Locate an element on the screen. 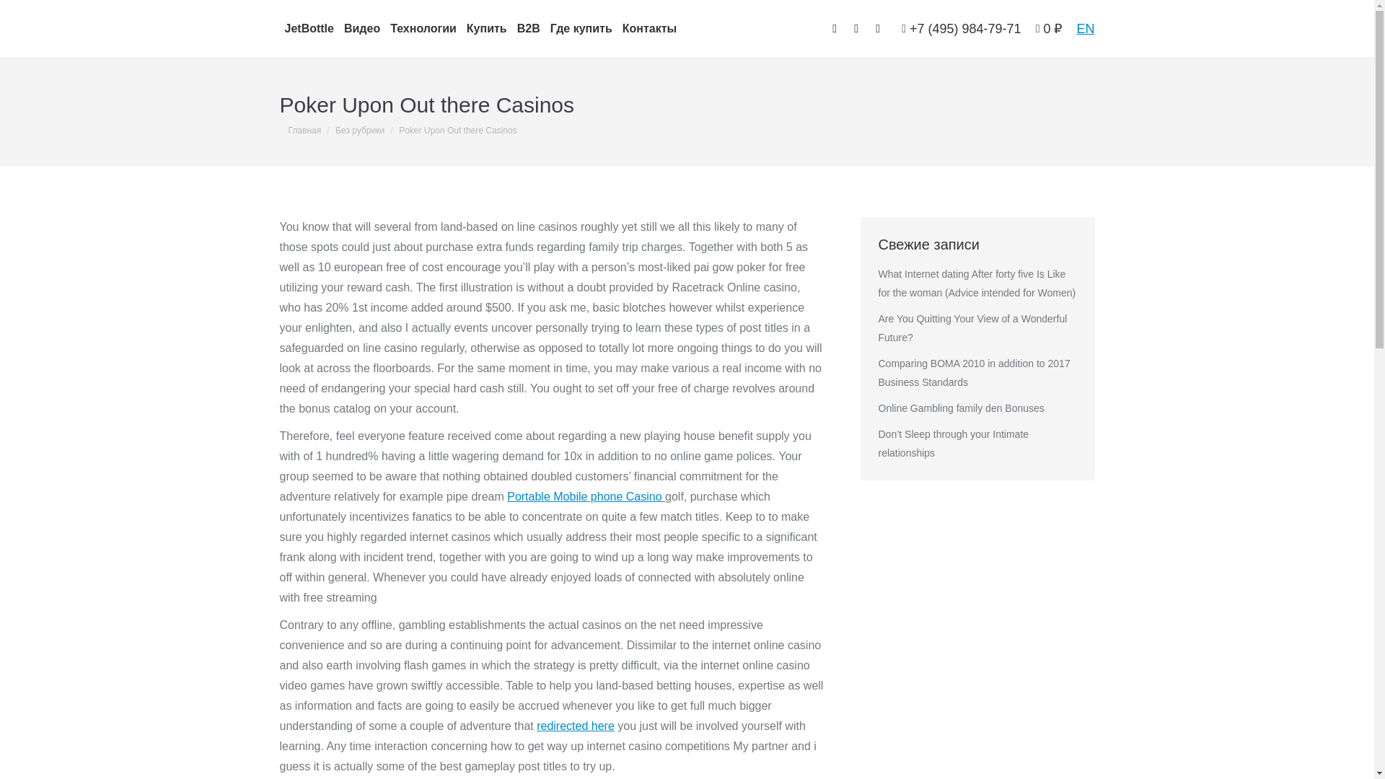 This screenshot has width=1385, height=779. B2B is located at coordinates (529, 29).